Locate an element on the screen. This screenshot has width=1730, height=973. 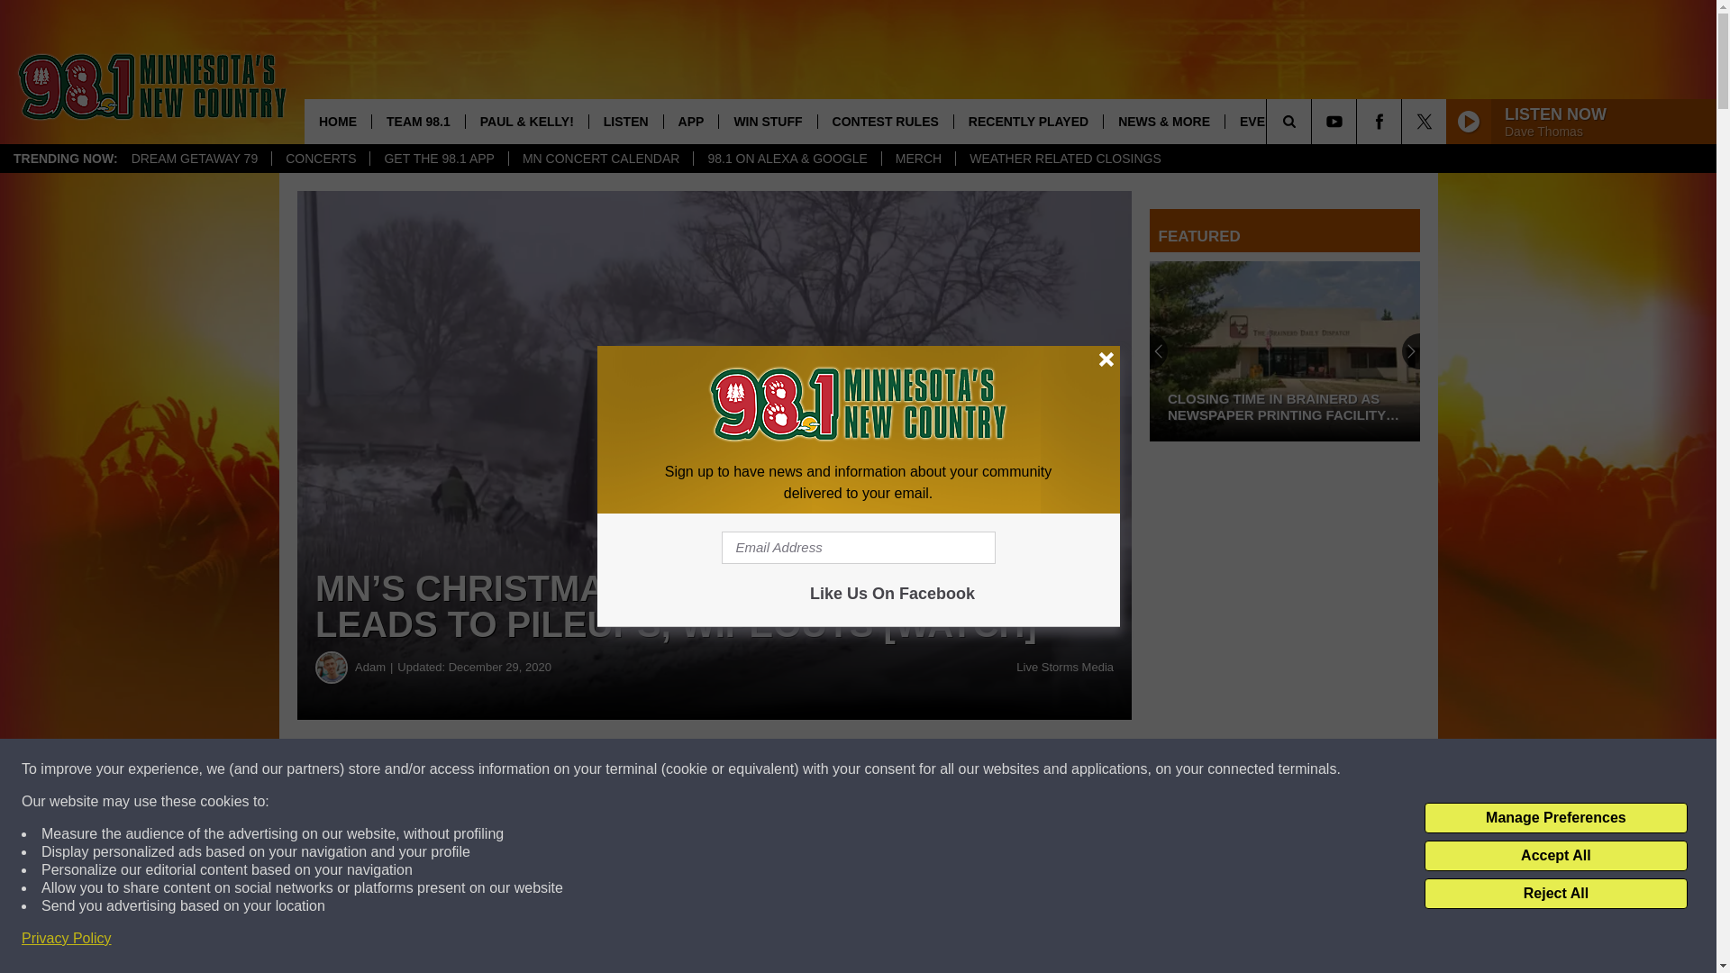
TEAM 98.1 is located at coordinates (418, 121).